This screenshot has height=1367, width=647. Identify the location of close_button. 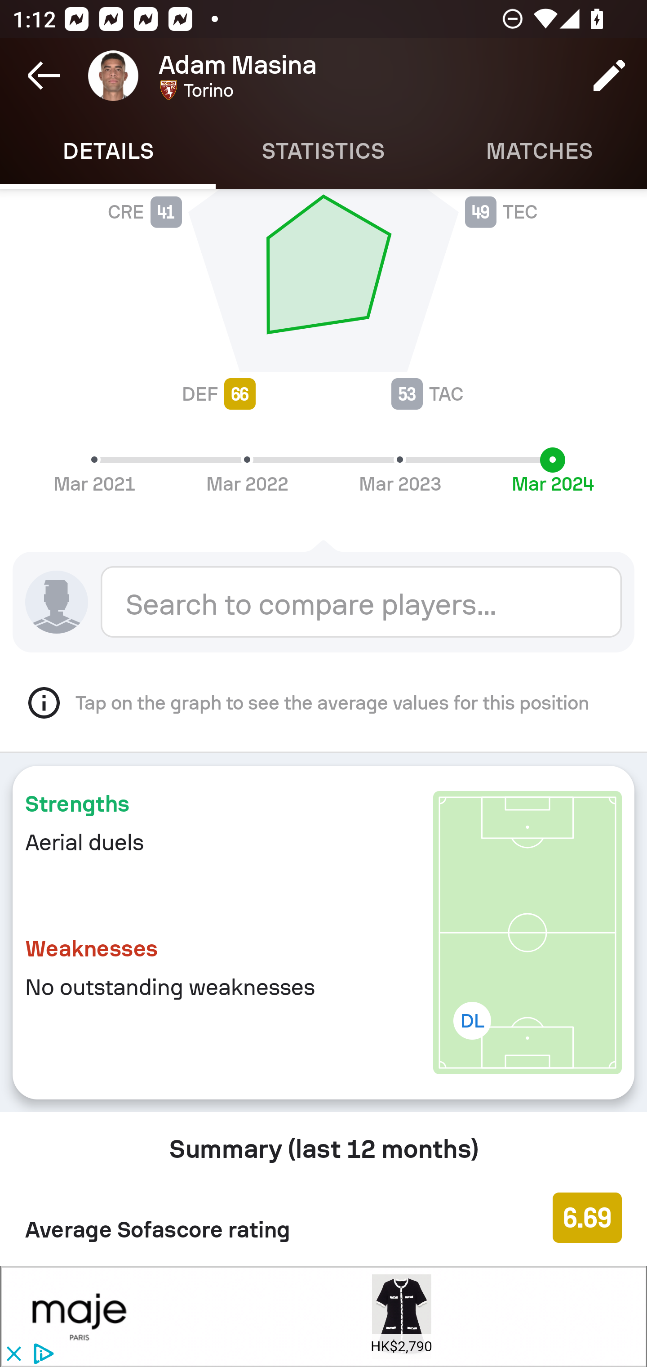
(13, 1354).